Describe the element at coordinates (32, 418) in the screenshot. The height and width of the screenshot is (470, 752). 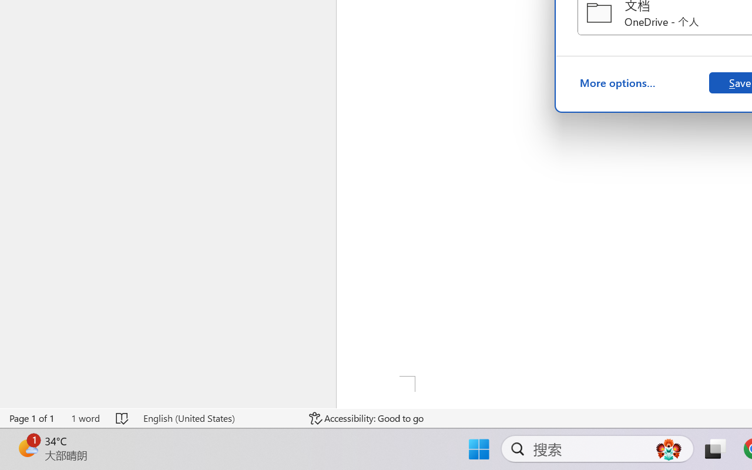
I see `Page Number Page 1 of 1` at that location.